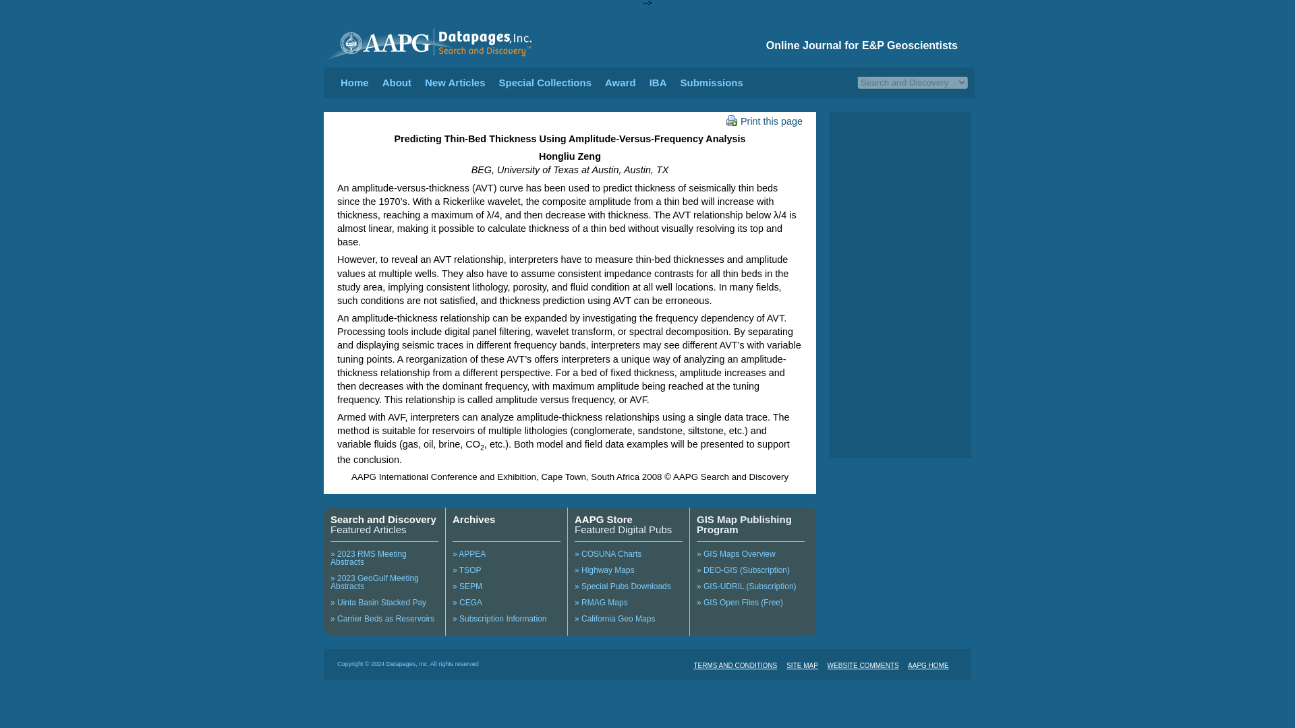 The width and height of the screenshot is (1295, 728). Describe the element at coordinates (397, 82) in the screenshot. I see `About` at that location.